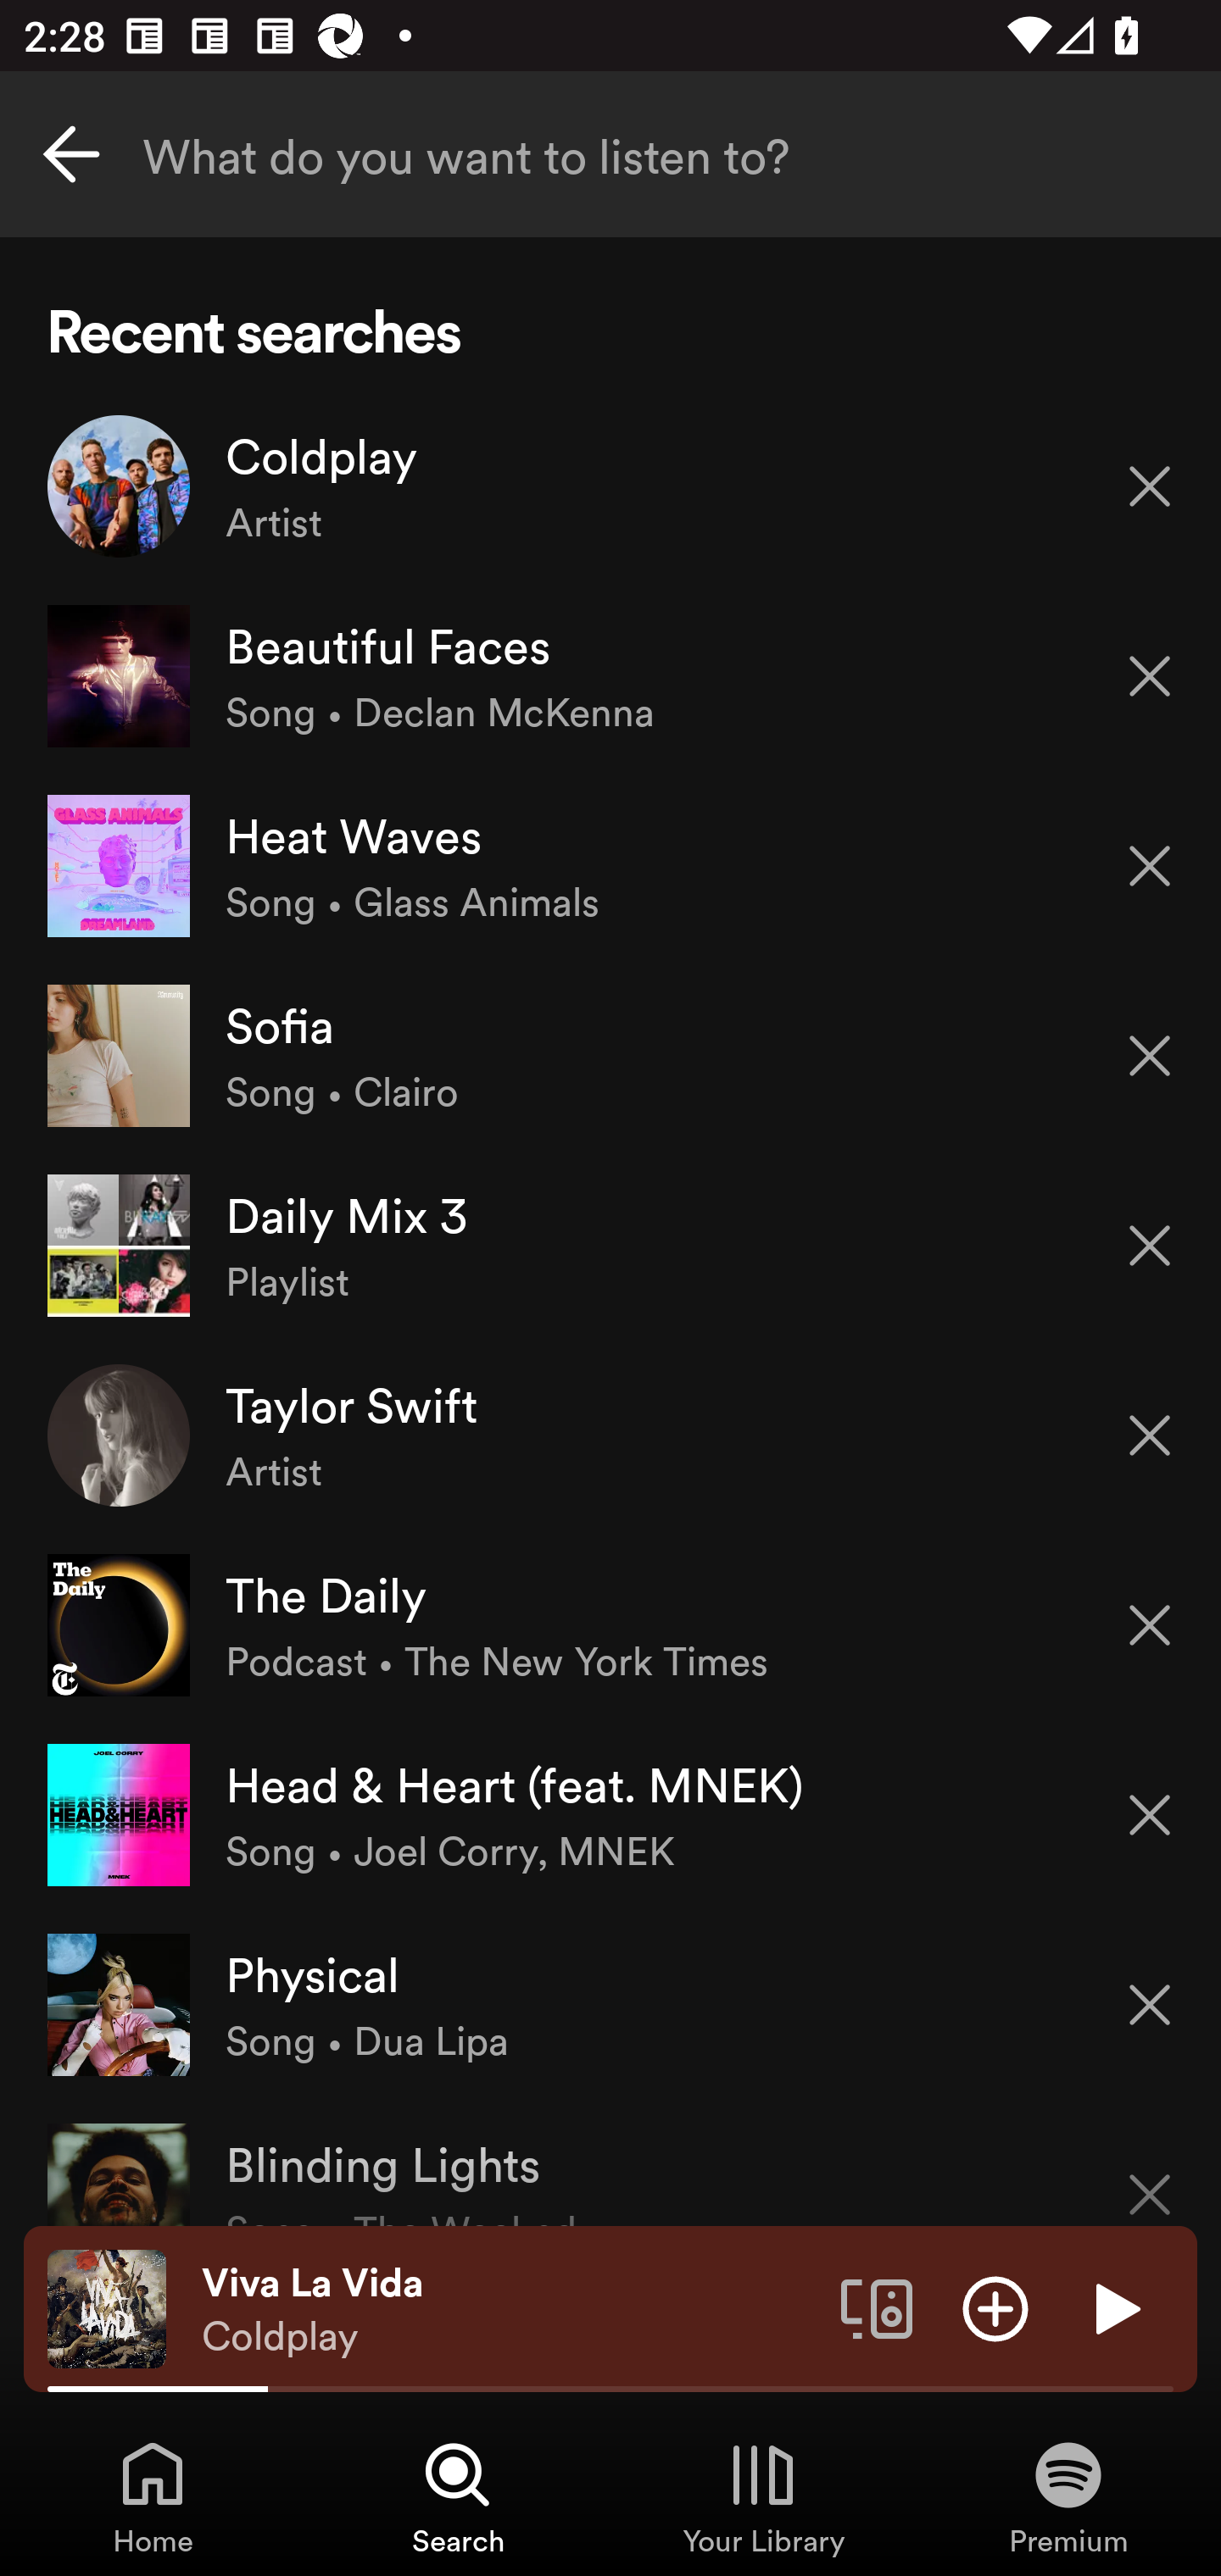 The width and height of the screenshot is (1221, 2576). What do you see at coordinates (877, 2307) in the screenshot?
I see `Connect to a device. Opens the devices menu` at bounding box center [877, 2307].